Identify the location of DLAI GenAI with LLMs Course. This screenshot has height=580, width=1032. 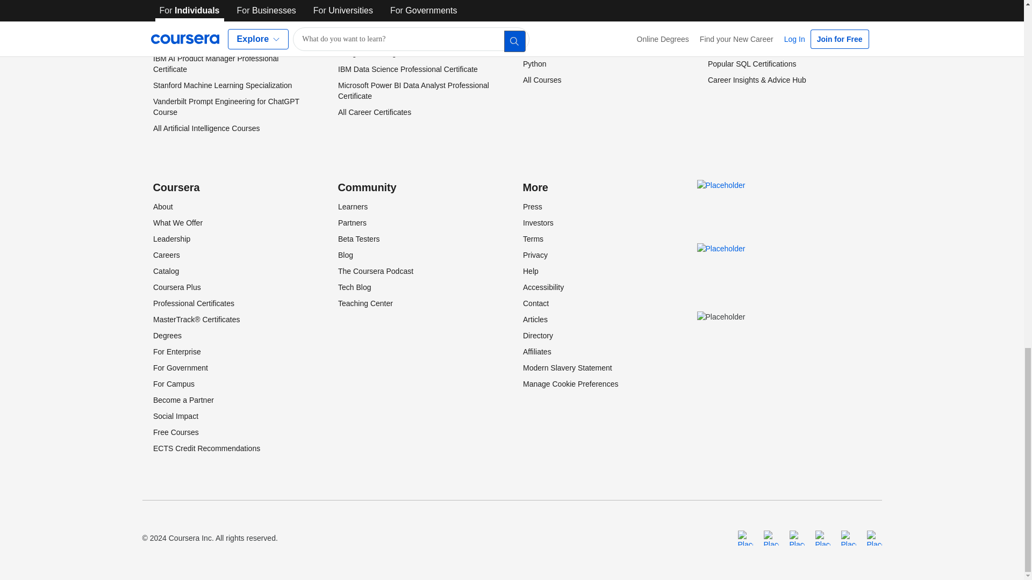
(204, 2).